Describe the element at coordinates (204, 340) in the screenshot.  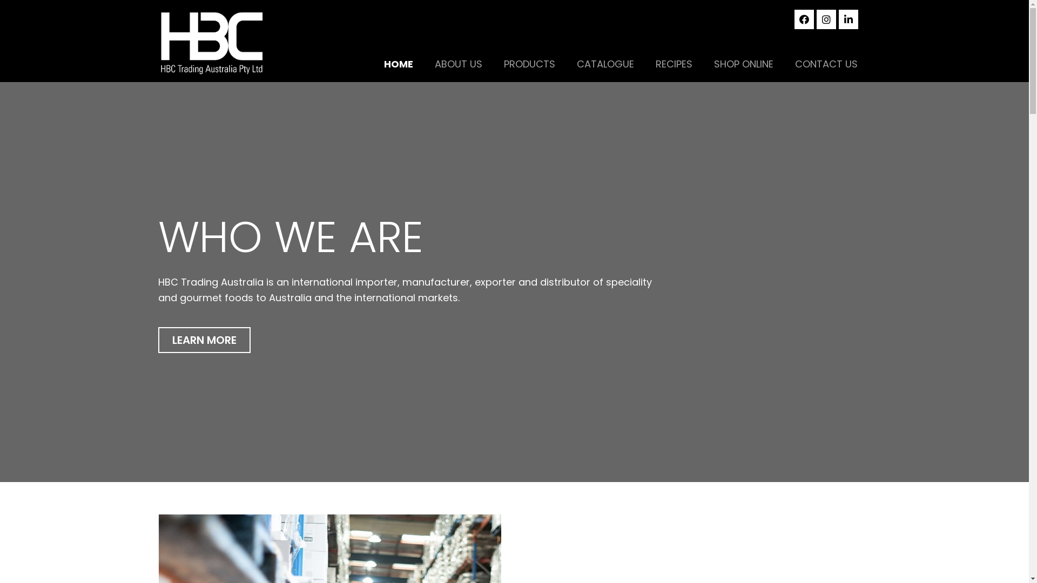
I see `LEARN MORE` at that location.